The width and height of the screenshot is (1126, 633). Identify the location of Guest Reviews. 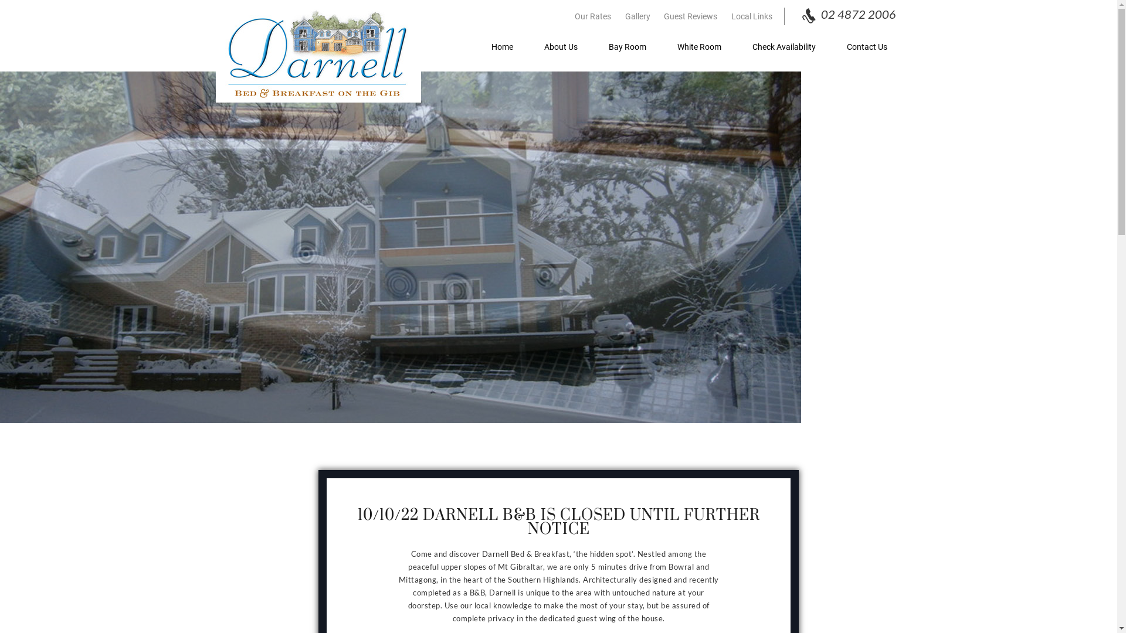
(691, 16).